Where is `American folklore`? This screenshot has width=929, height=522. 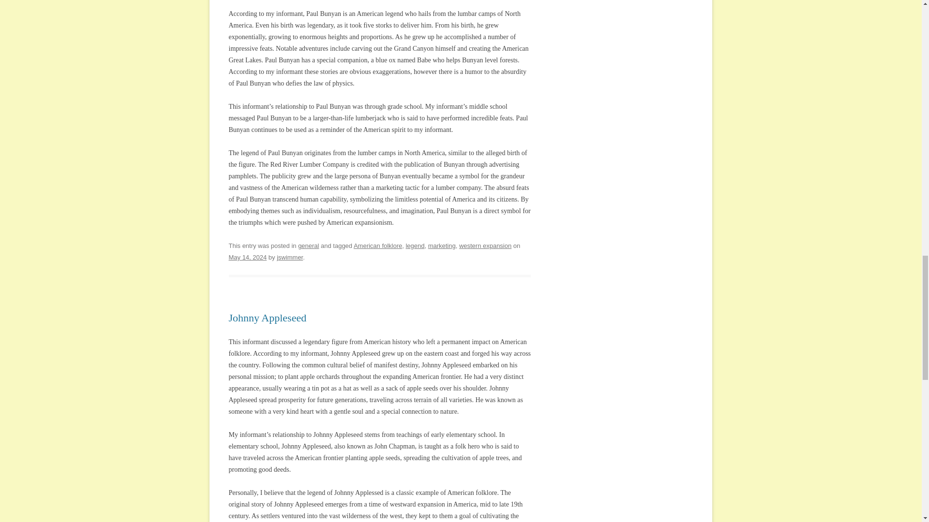 American folklore is located at coordinates (378, 246).